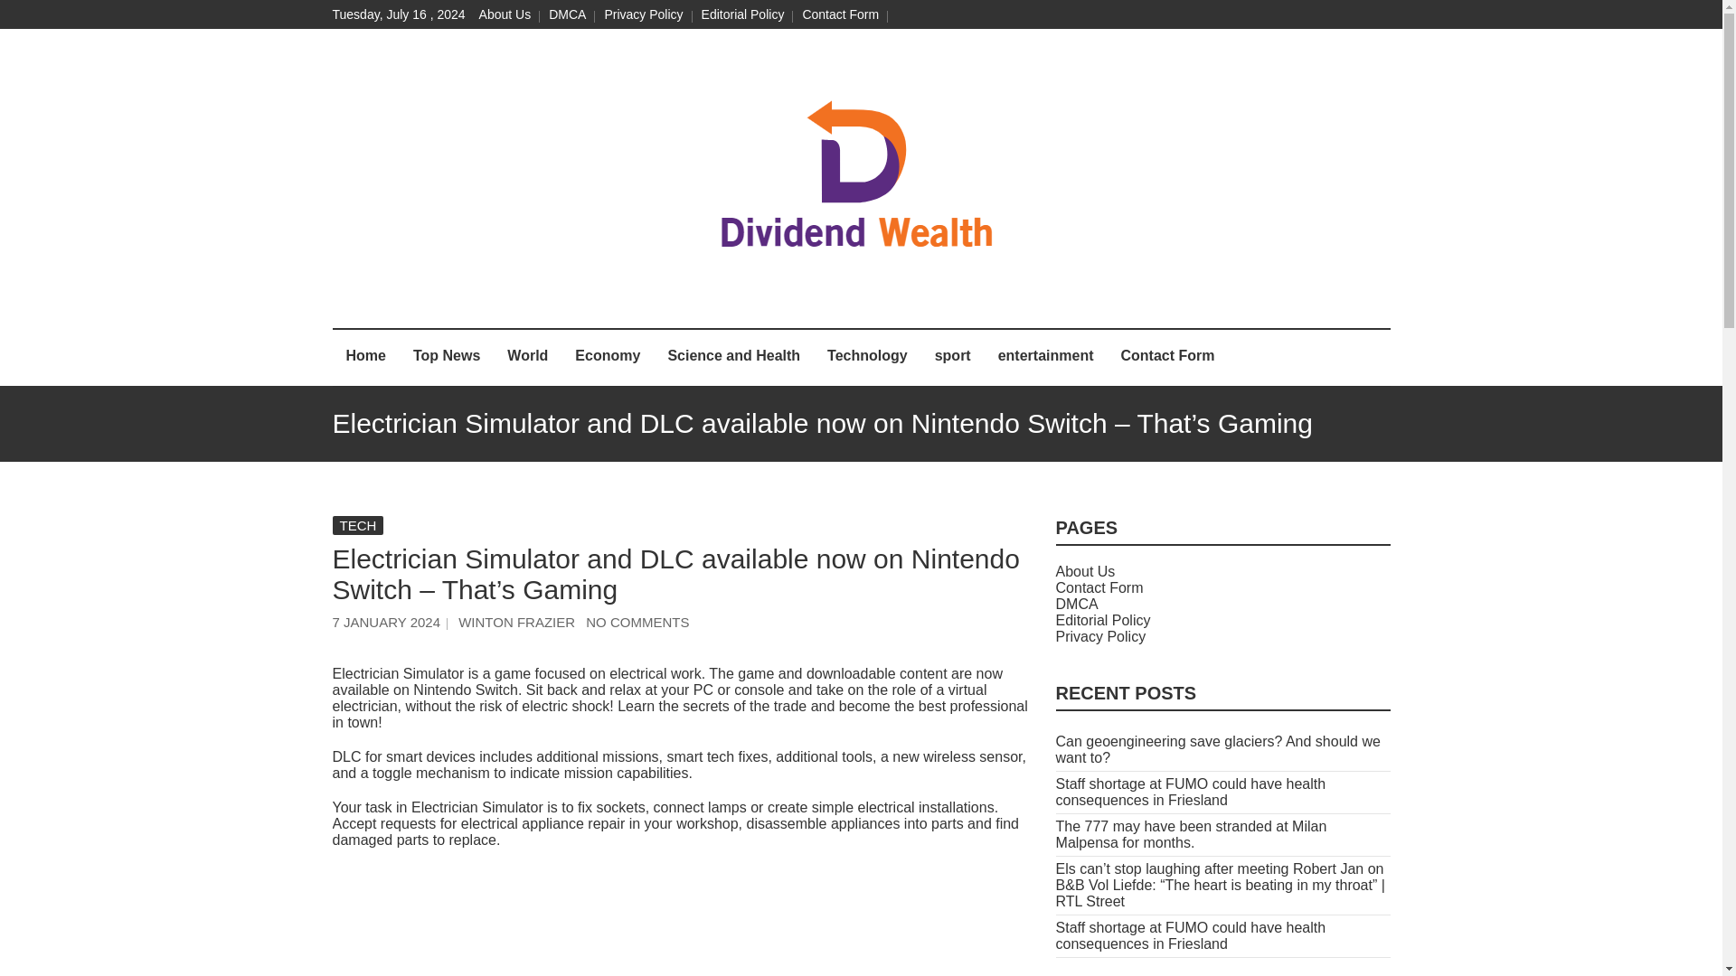 This screenshot has height=976, width=1736. What do you see at coordinates (626, 300) in the screenshot?
I see `Dividend Wealth` at bounding box center [626, 300].